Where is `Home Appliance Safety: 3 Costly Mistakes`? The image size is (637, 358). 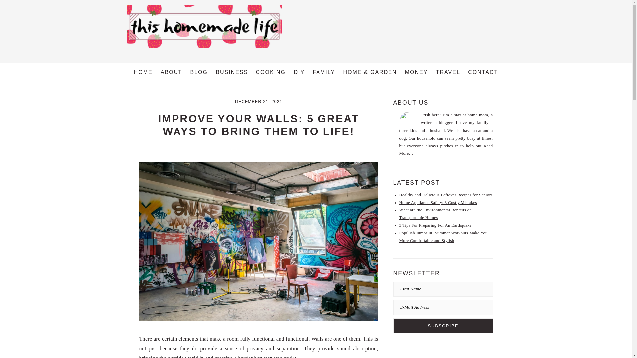 Home Appliance Safety: 3 Costly Mistakes is located at coordinates (438, 202).